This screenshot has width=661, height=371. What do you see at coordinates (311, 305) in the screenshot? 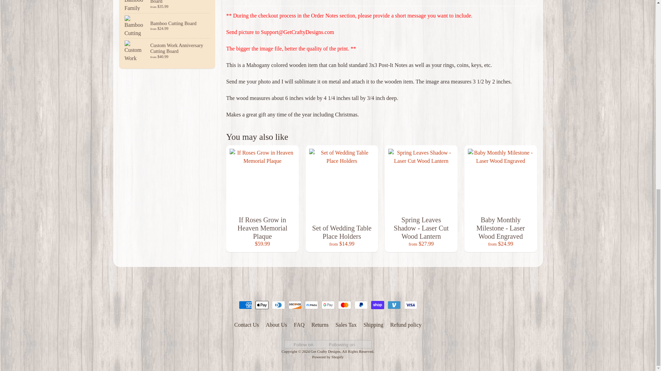
I see `Meta Pay` at bounding box center [311, 305].